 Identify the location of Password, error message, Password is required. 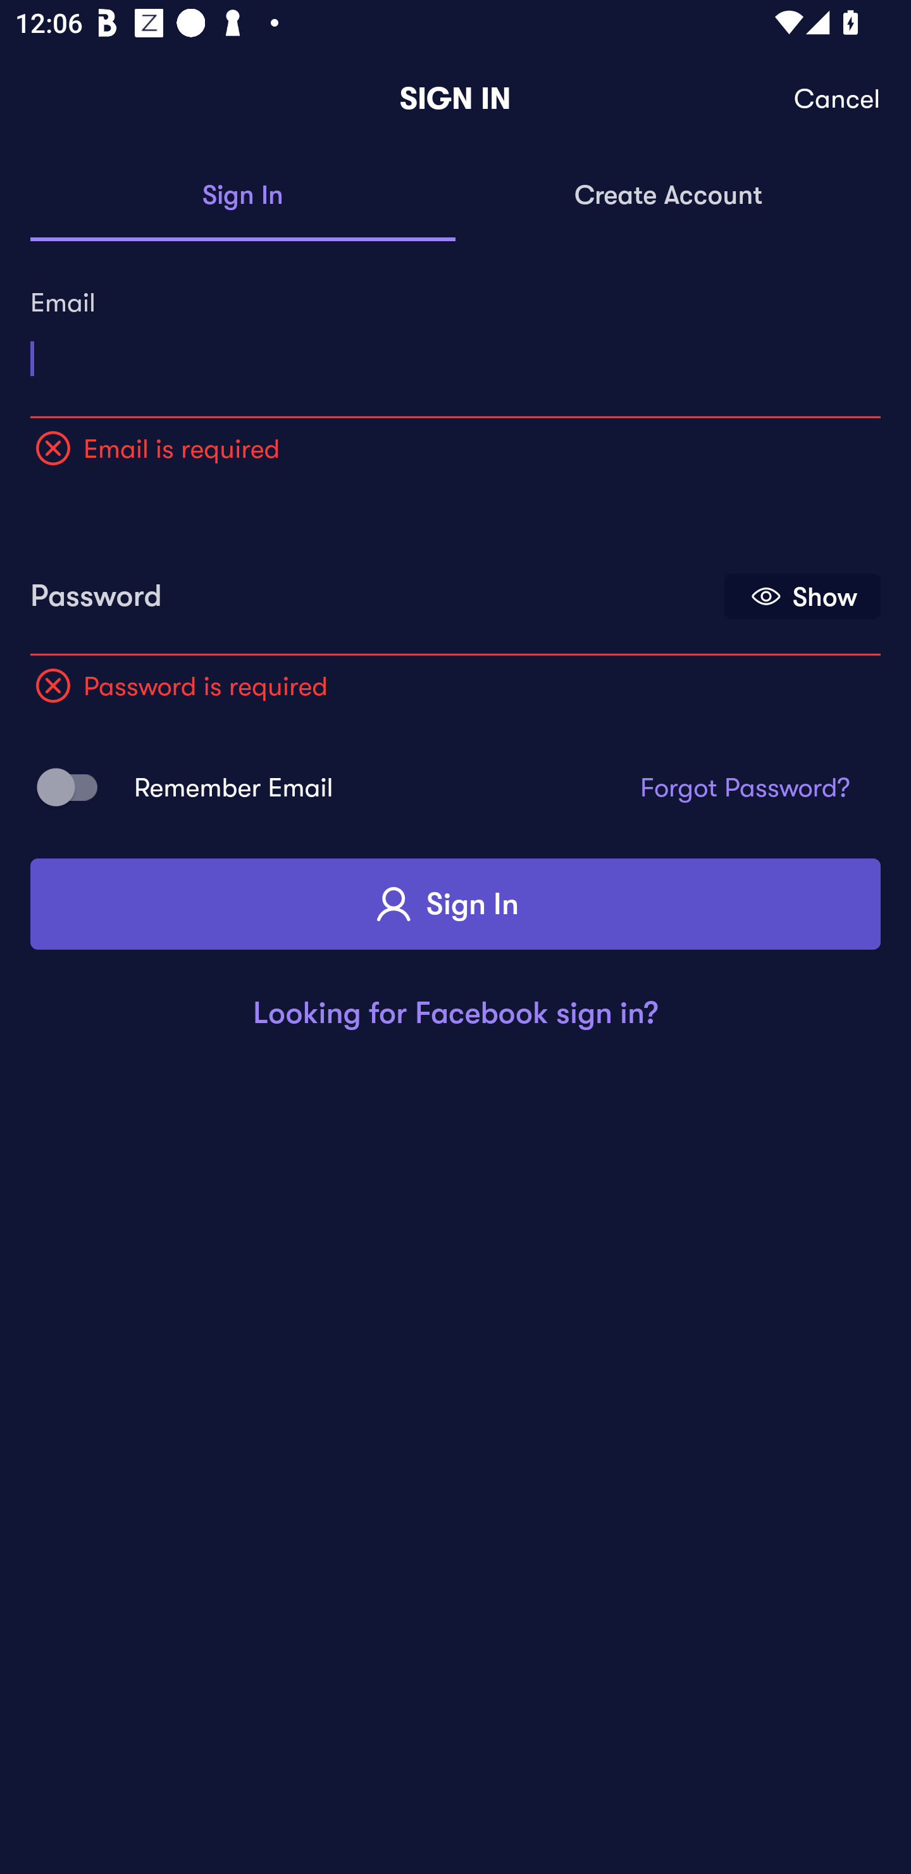
(375, 589).